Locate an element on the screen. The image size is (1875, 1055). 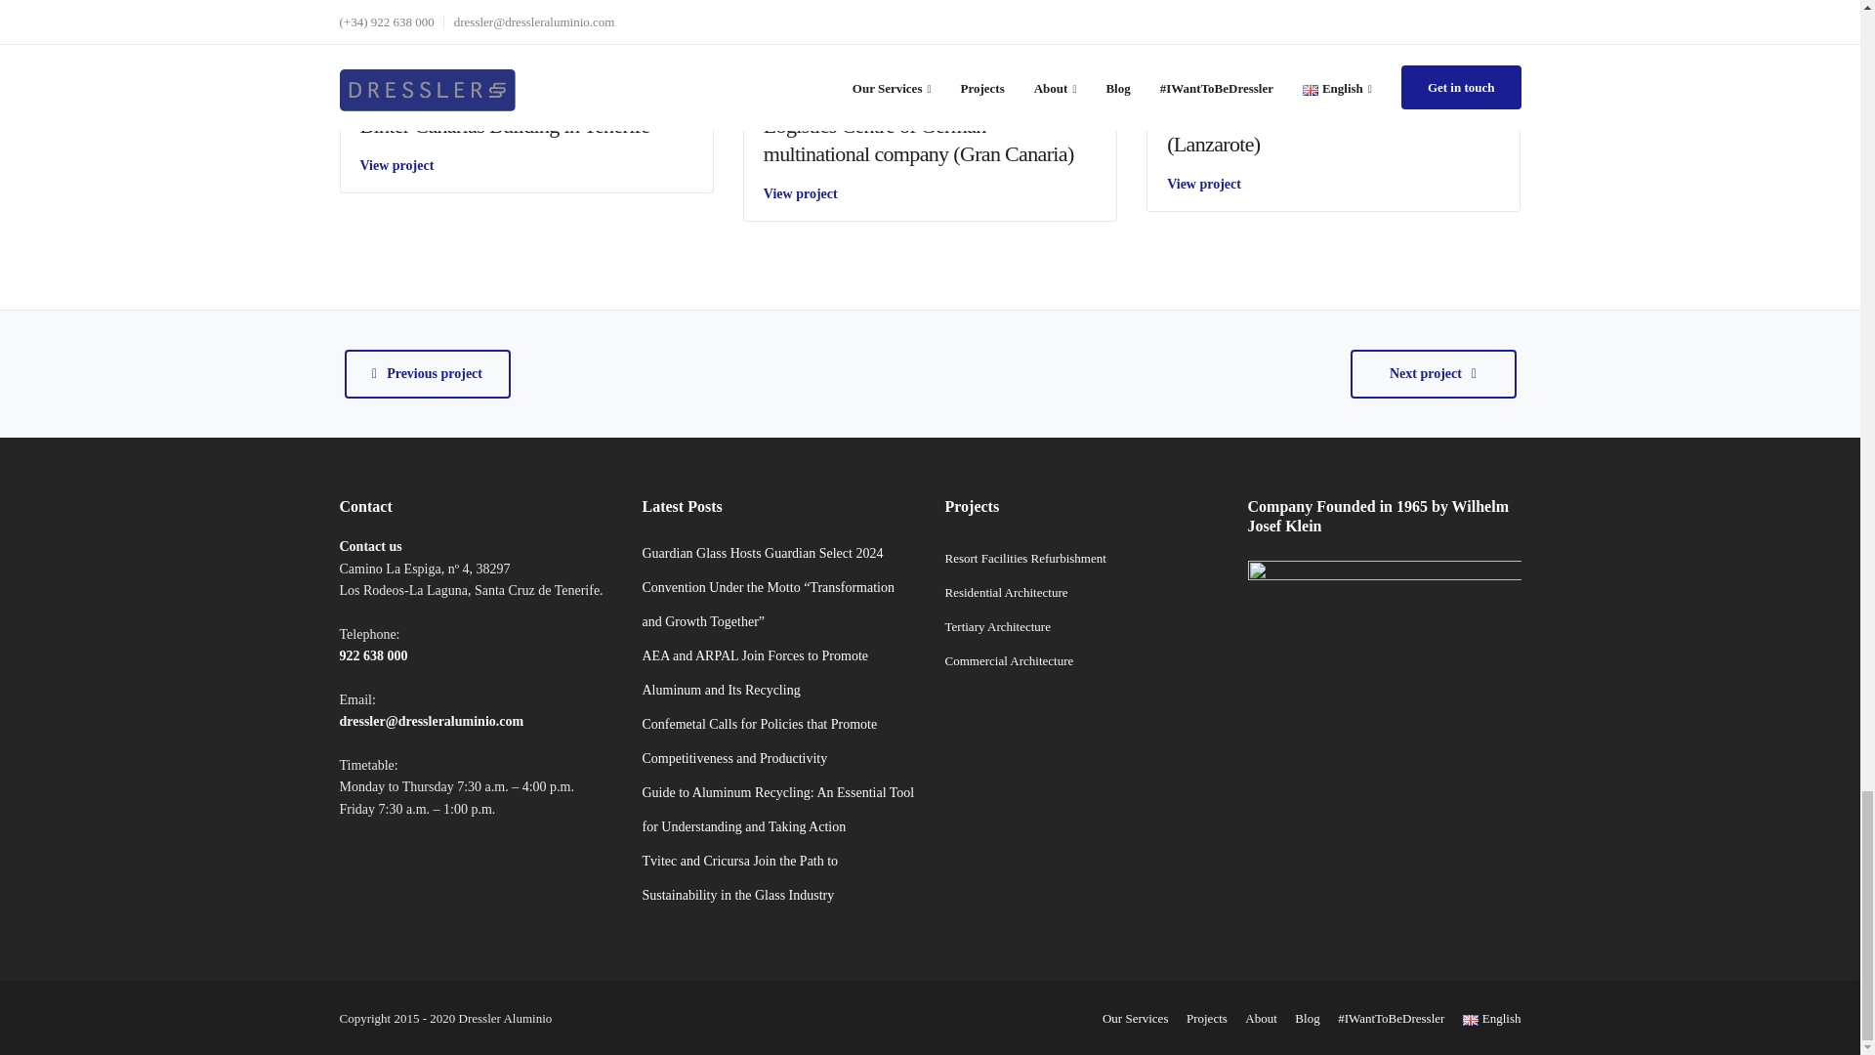
Previous project is located at coordinates (426, 373).